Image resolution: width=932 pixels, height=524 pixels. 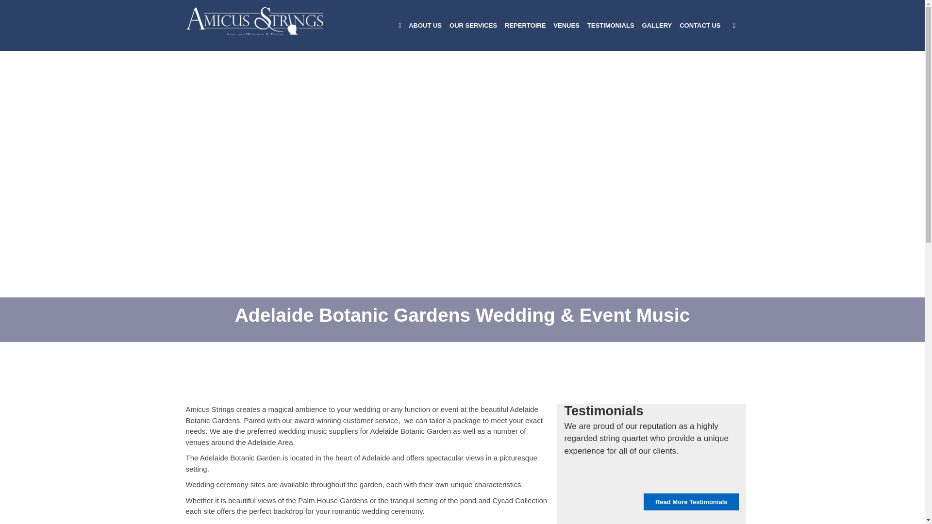 What do you see at coordinates (473, 25) in the screenshot?
I see `Our Services` at bounding box center [473, 25].